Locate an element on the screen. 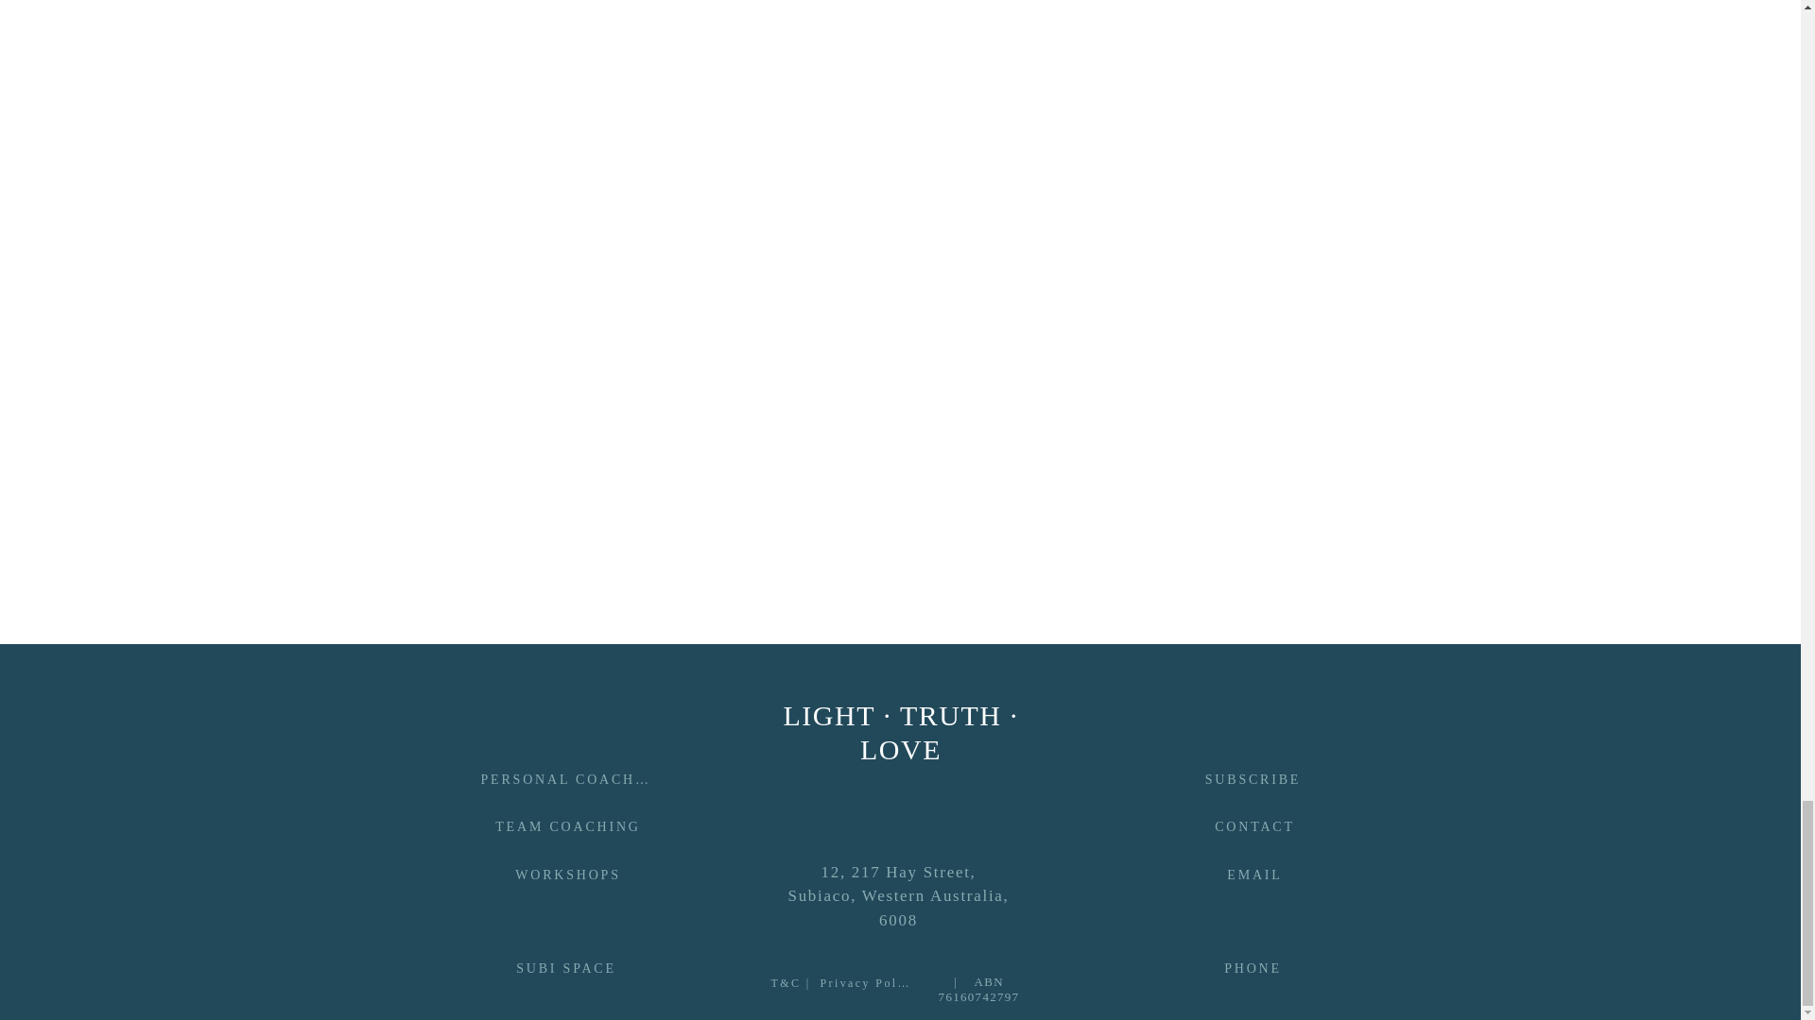 The width and height of the screenshot is (1815, 1020). Privacy Policy is located at coordinates (865, 983).